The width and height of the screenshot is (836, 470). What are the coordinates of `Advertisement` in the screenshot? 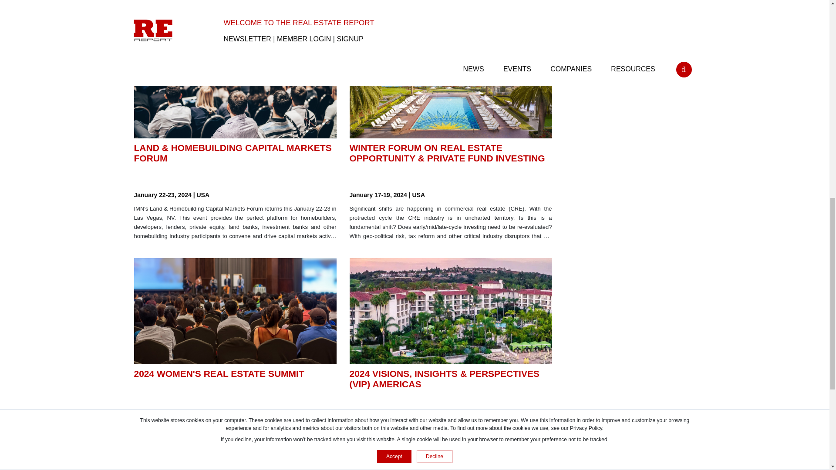 It's located at (629, 49).